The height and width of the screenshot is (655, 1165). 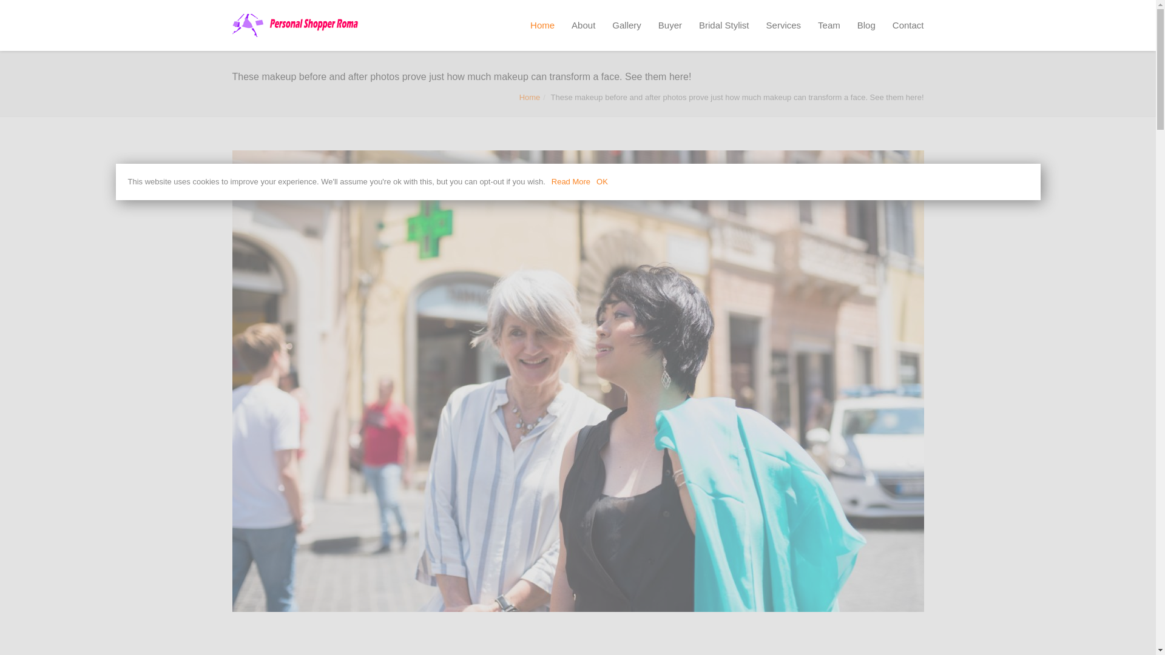 What do you see at coordinates (724, 25) in the screenshot?
I see `Bridal Stylist` at bounding box center [724, 25].